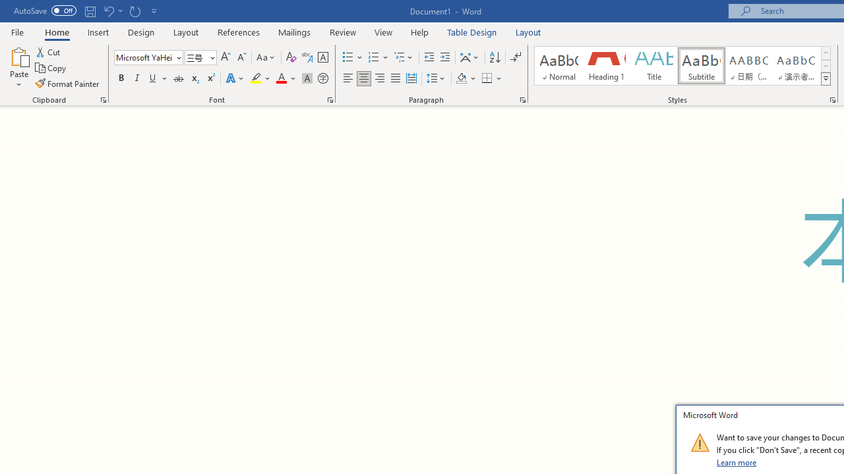 The height and width of the screenshot is (474, 844). What do you see at coordinates (353, 58) in the screenshot?
I see `Bullets` at bounding box center [353, 58].